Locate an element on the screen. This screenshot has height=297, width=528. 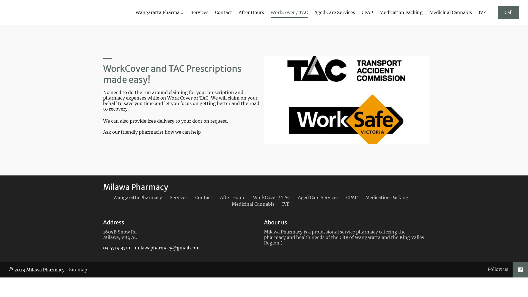
WorkCover / TAC is located at coordinates (289, 12).